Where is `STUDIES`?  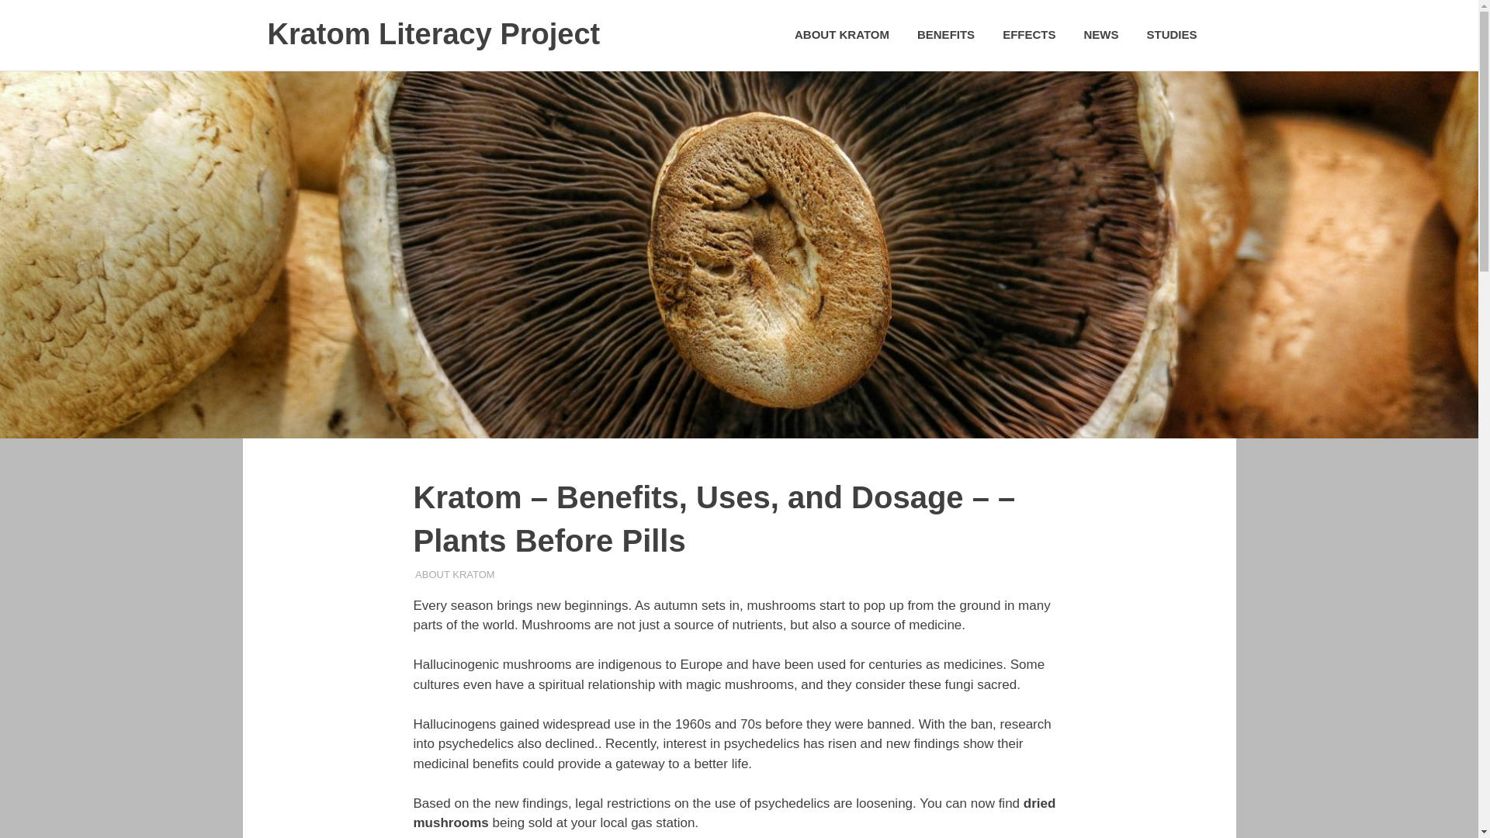 STUDIES is located at coordinates (1171, 35).